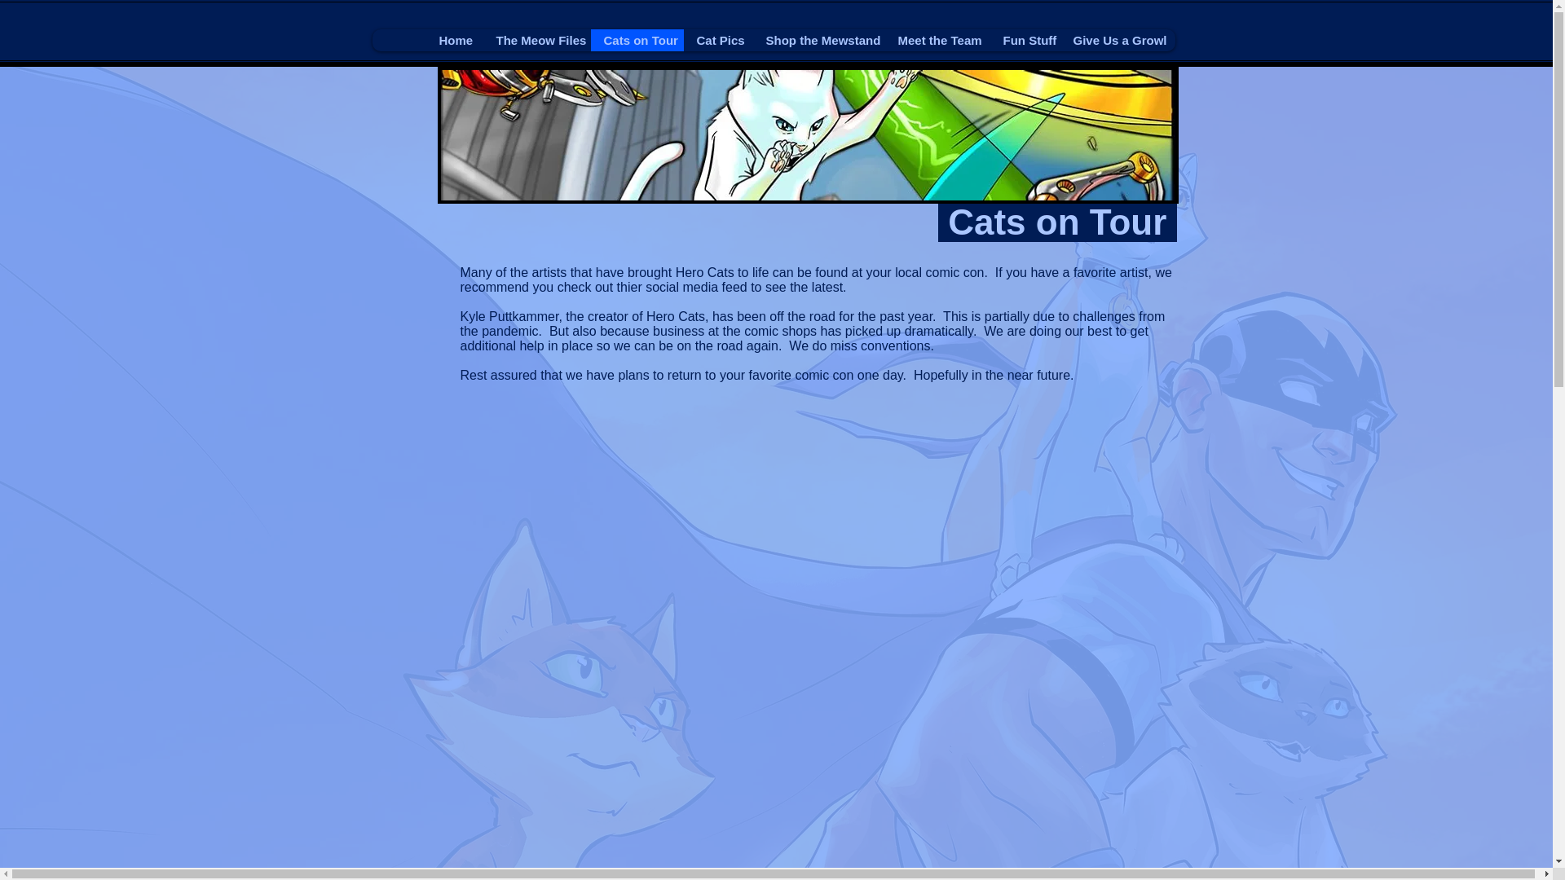  Describe the element at coordinates (536, 39) in the screenshot. I see `The Meow Files` at that location.